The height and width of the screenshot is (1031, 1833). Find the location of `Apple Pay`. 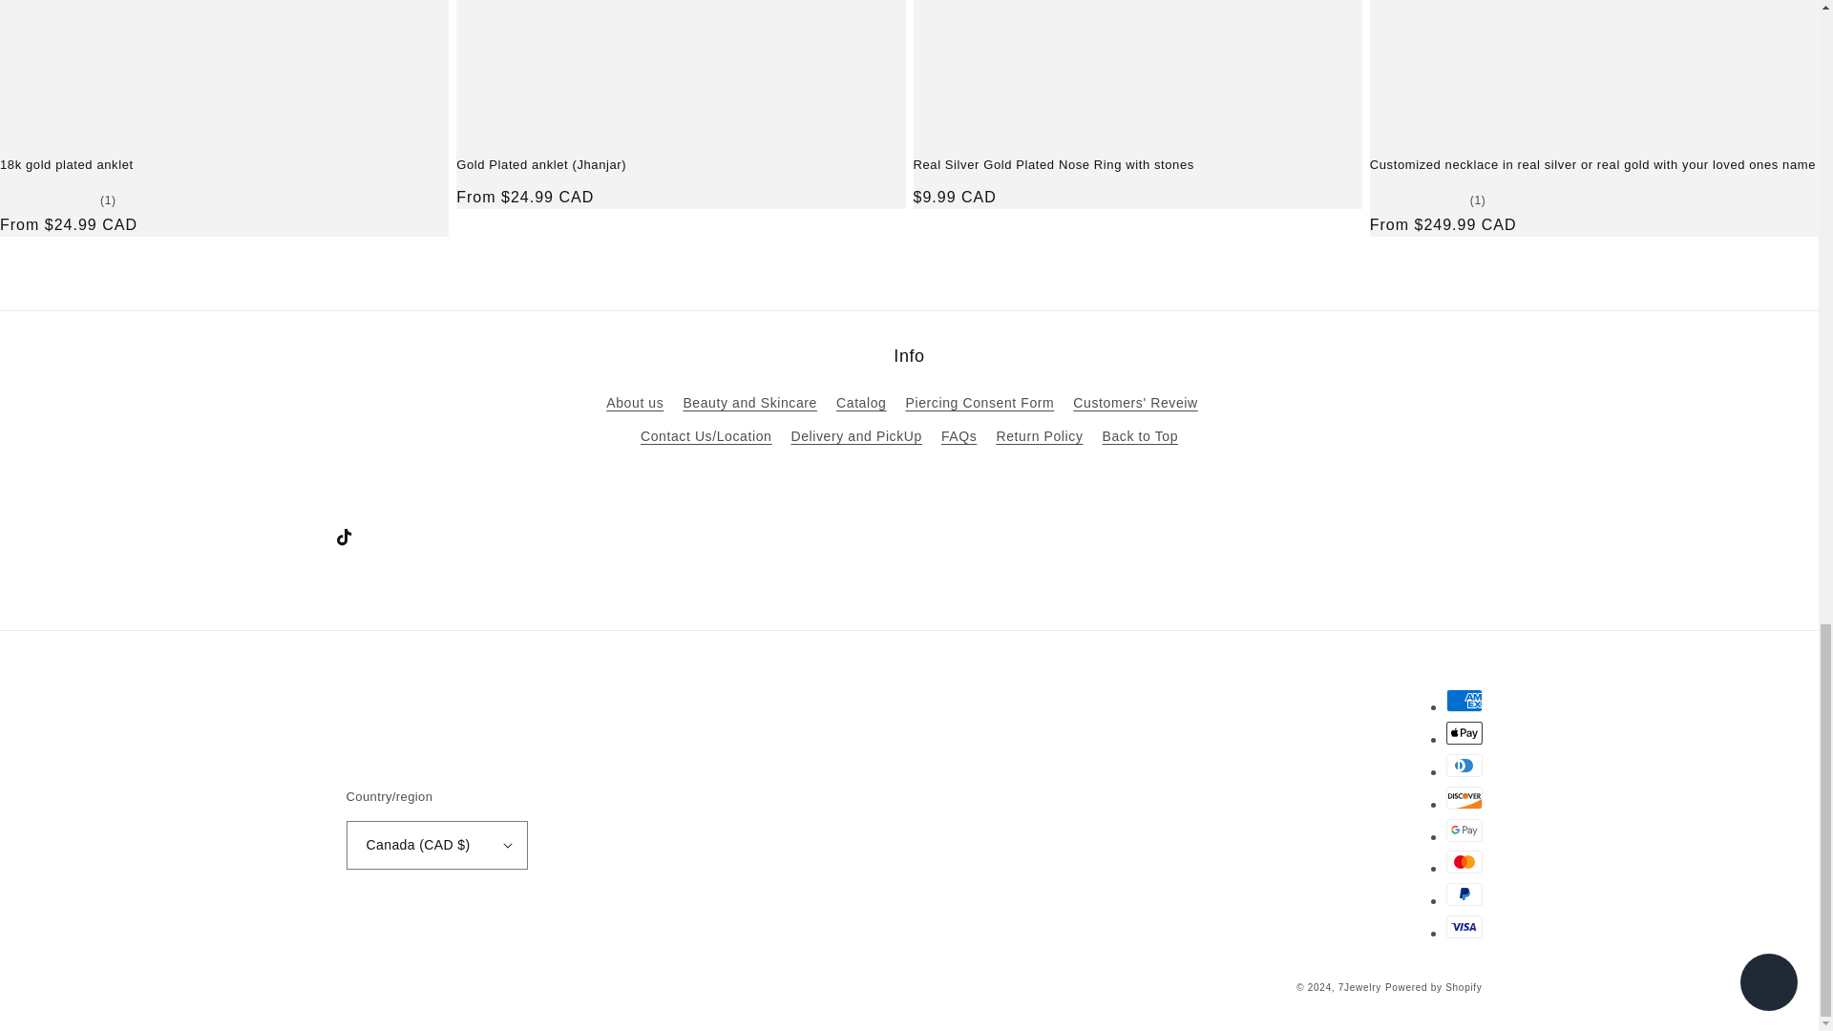

Apple Pay is located at coordinates (1463, 733).